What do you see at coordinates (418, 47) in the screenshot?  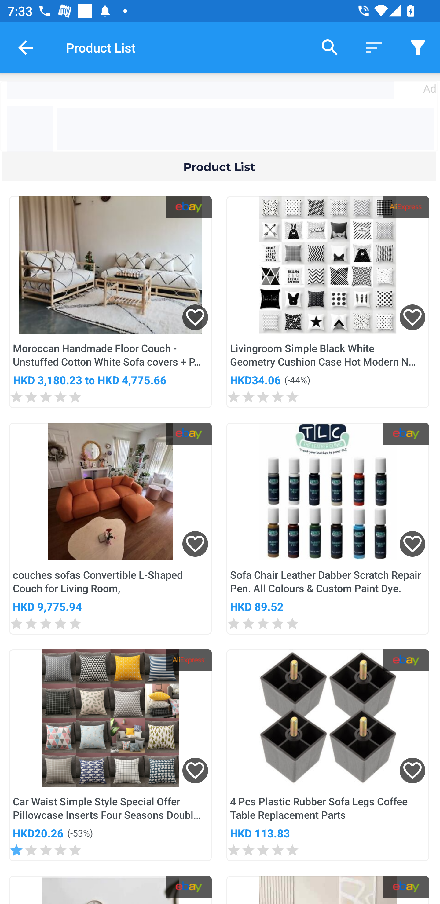 I see `short` at bounding box center [418, 47].